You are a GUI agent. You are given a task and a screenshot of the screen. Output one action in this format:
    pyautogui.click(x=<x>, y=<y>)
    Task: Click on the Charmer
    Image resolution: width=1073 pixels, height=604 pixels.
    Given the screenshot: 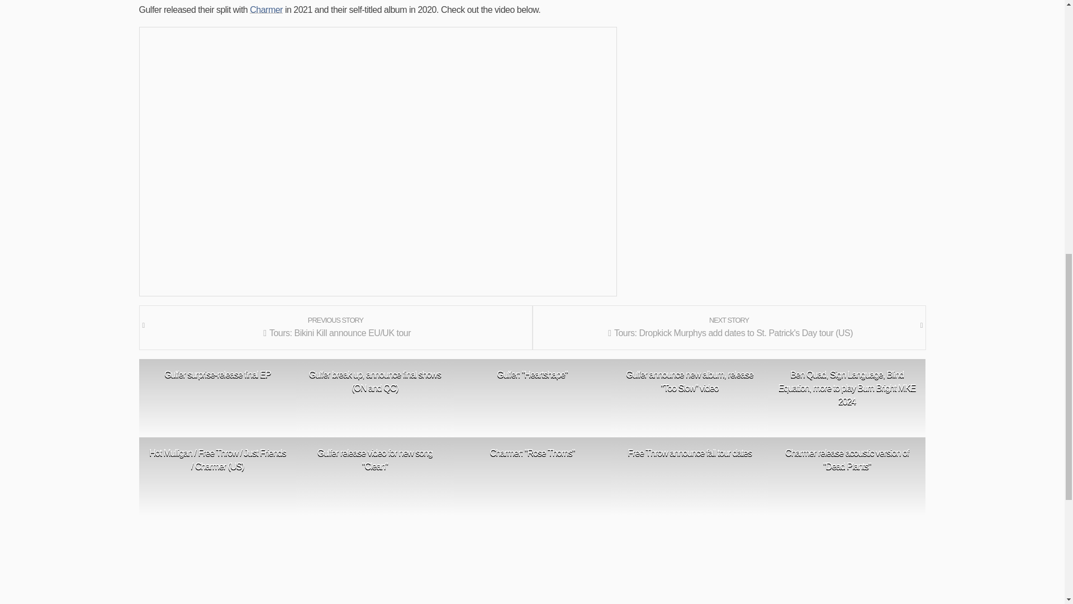 What is the action you would take?
    pyautogui.click(x=266, y=9)
    